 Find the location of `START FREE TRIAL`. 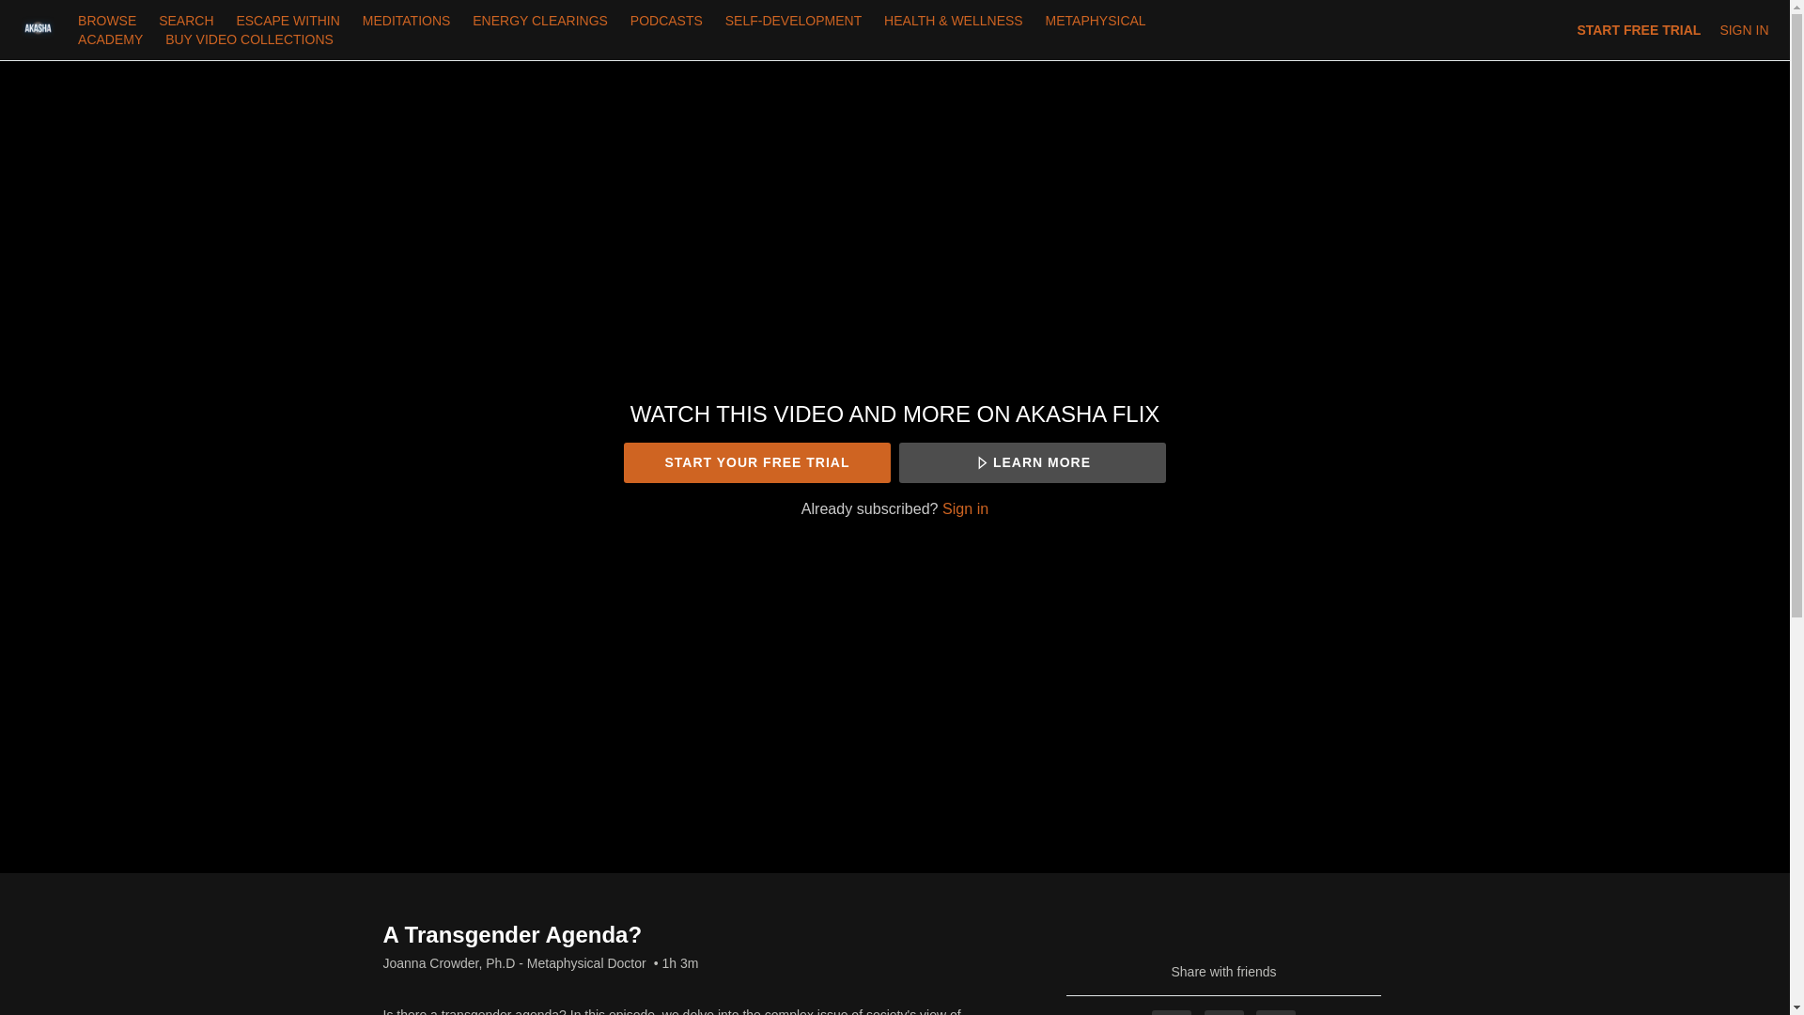

START FREE TRIAL is located at coordinates (1639, 30).